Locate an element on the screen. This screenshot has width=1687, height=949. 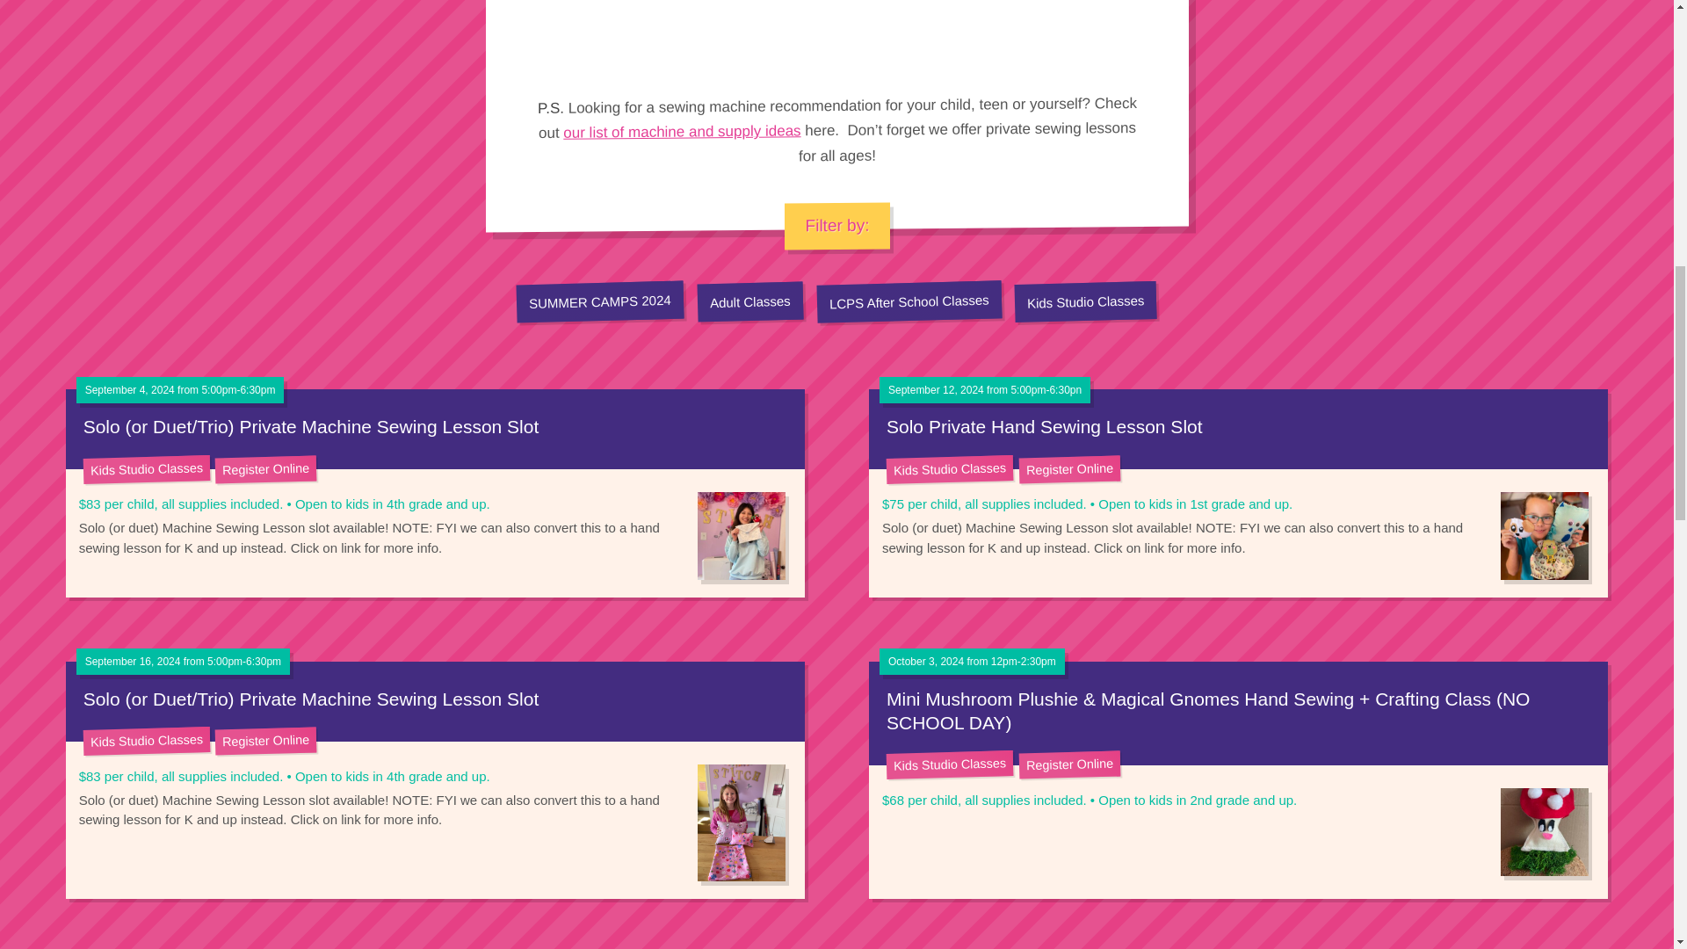
Register Online is located at coordinates (265, 740).